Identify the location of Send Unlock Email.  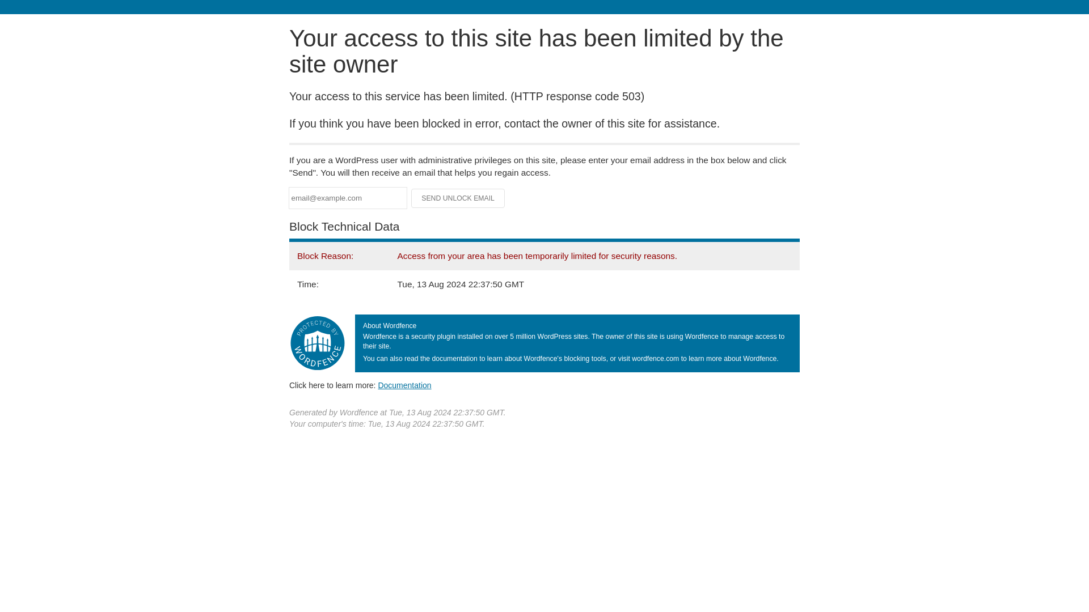
(458, 198).